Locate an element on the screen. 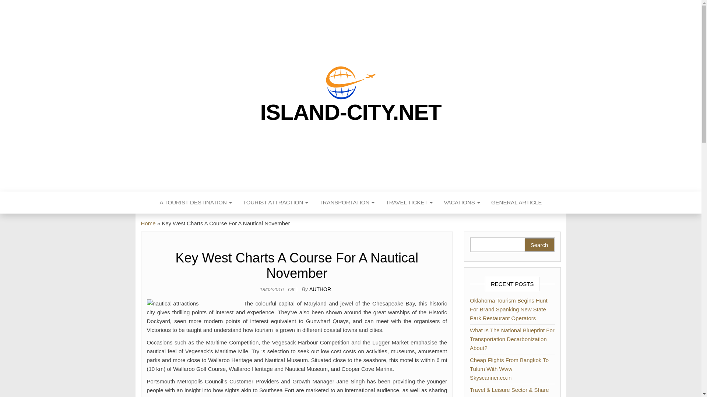 The width and height of the screenshot is (707, 397). Home is located at coordinates (148, 223).